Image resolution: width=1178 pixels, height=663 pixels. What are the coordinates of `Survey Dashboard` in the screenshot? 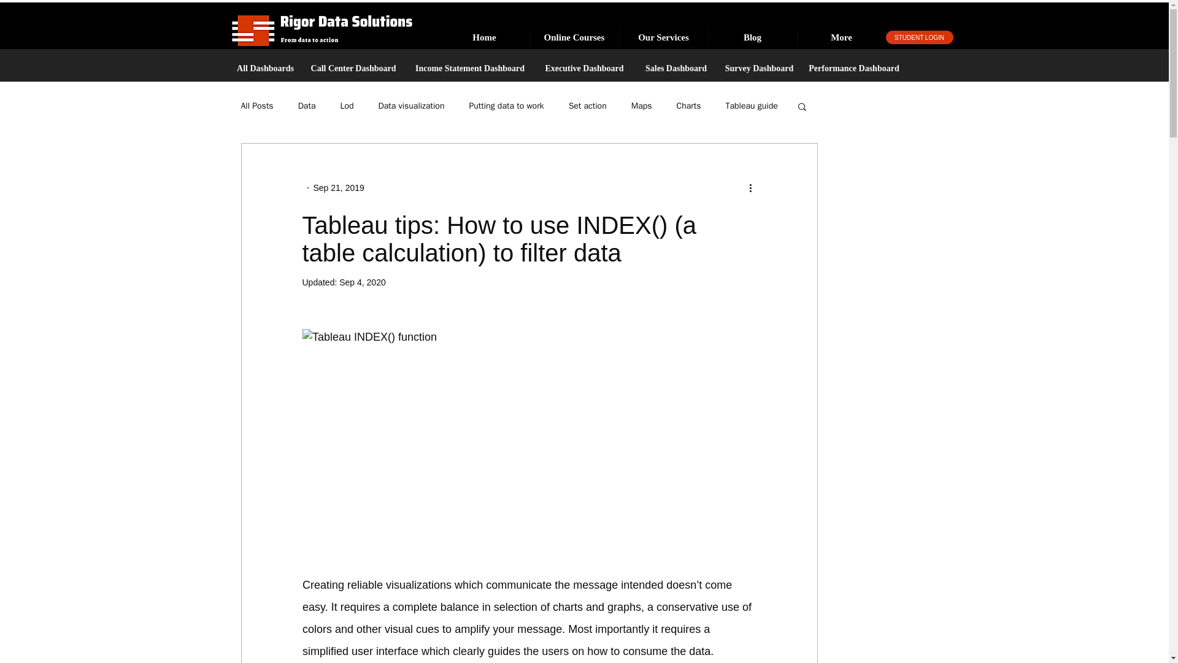 It's located at (758, 69).